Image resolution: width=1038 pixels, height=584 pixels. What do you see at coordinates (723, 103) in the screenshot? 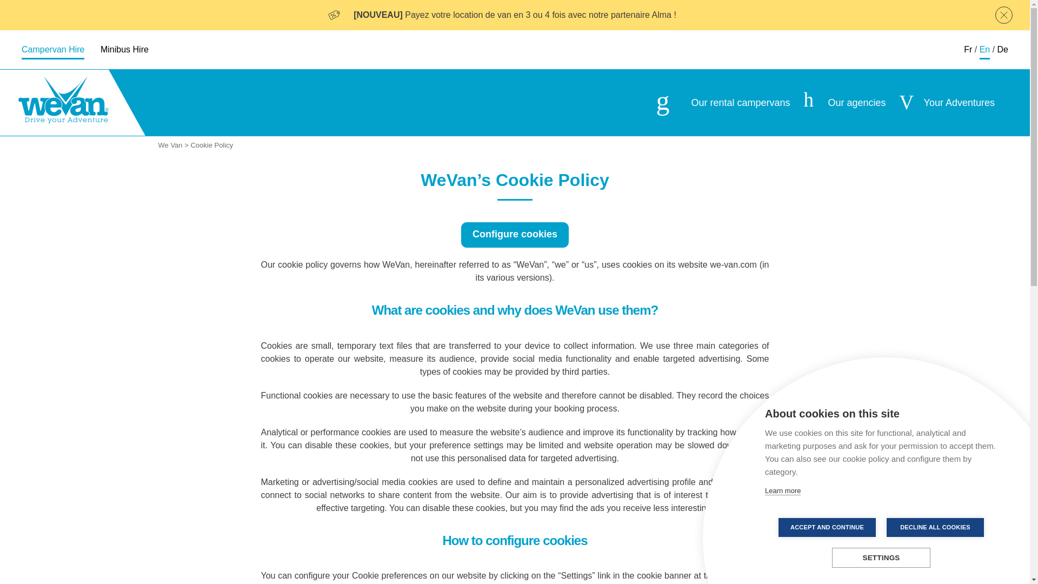
I see `Our rental campervans` at bounding box center [723, 103].